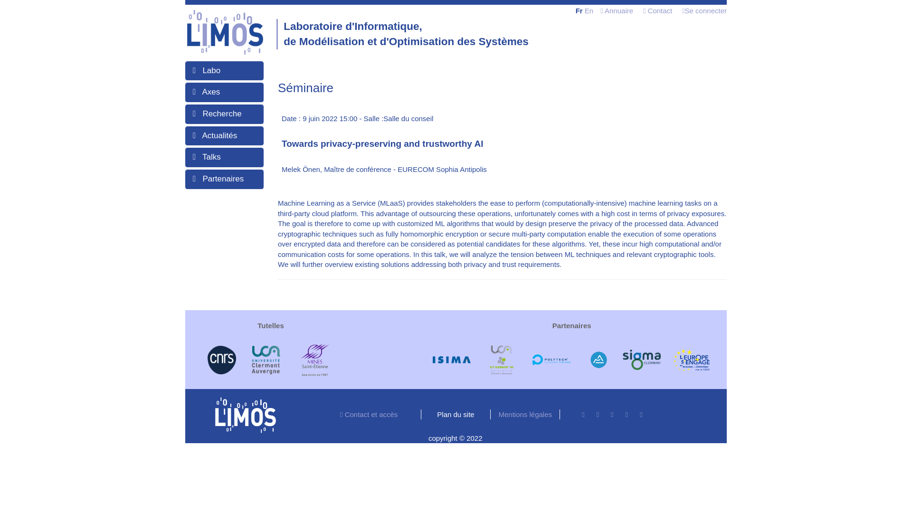  I want to click on Partenaires, so click(223, 179).